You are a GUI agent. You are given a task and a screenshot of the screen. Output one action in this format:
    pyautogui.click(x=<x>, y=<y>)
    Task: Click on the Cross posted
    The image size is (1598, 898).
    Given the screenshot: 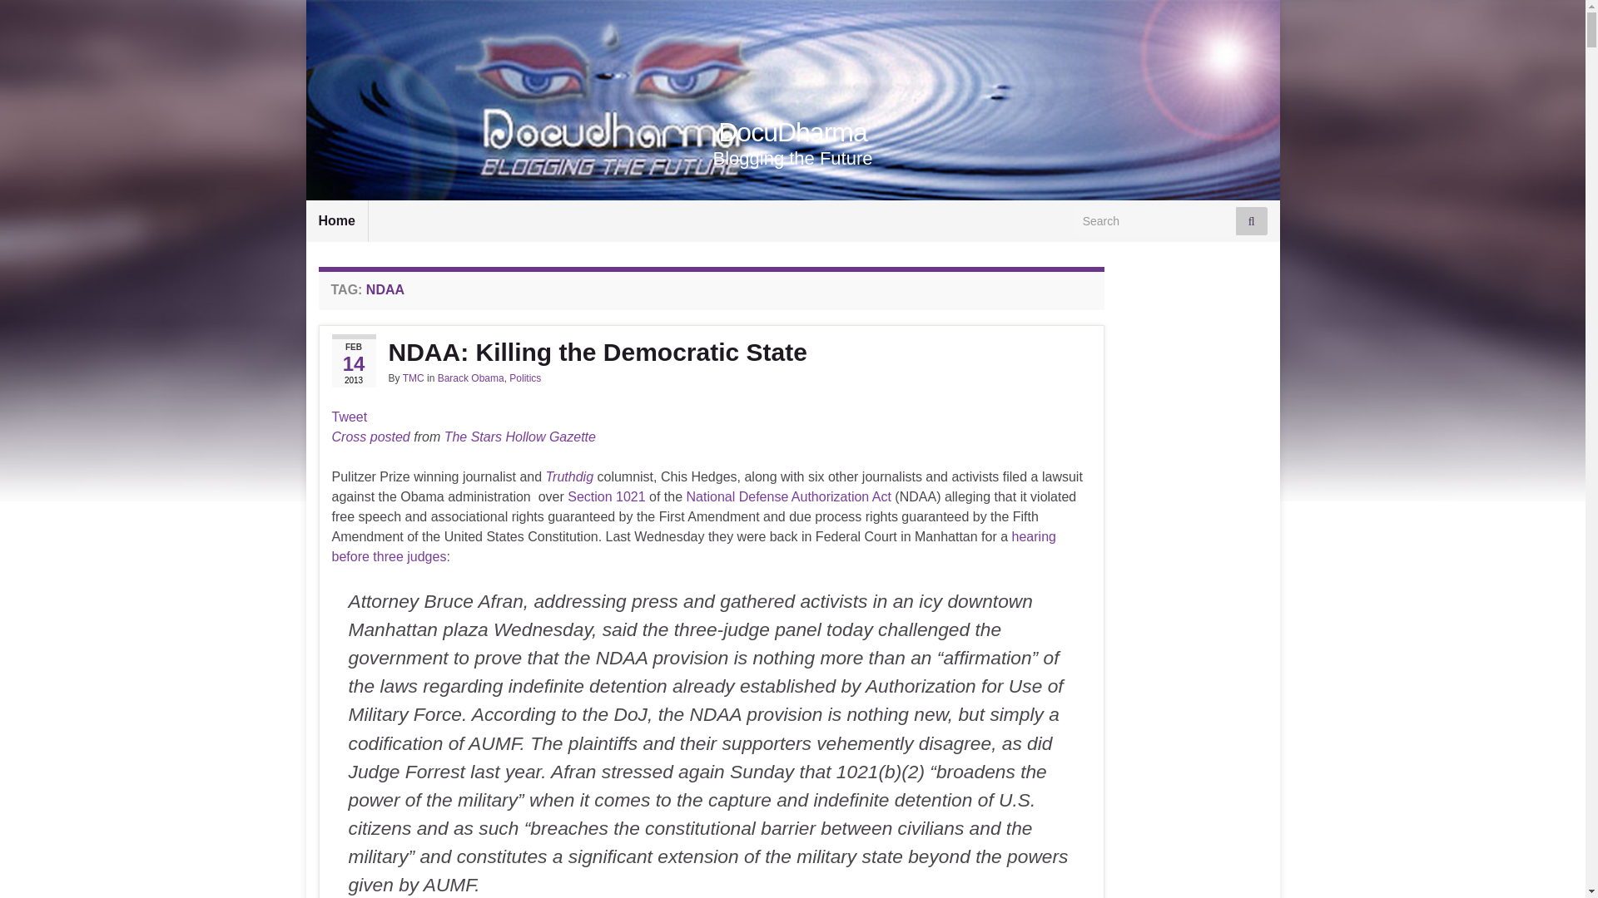 What is the action you would take?
    pyautogui.click(x=370, y=437)
    